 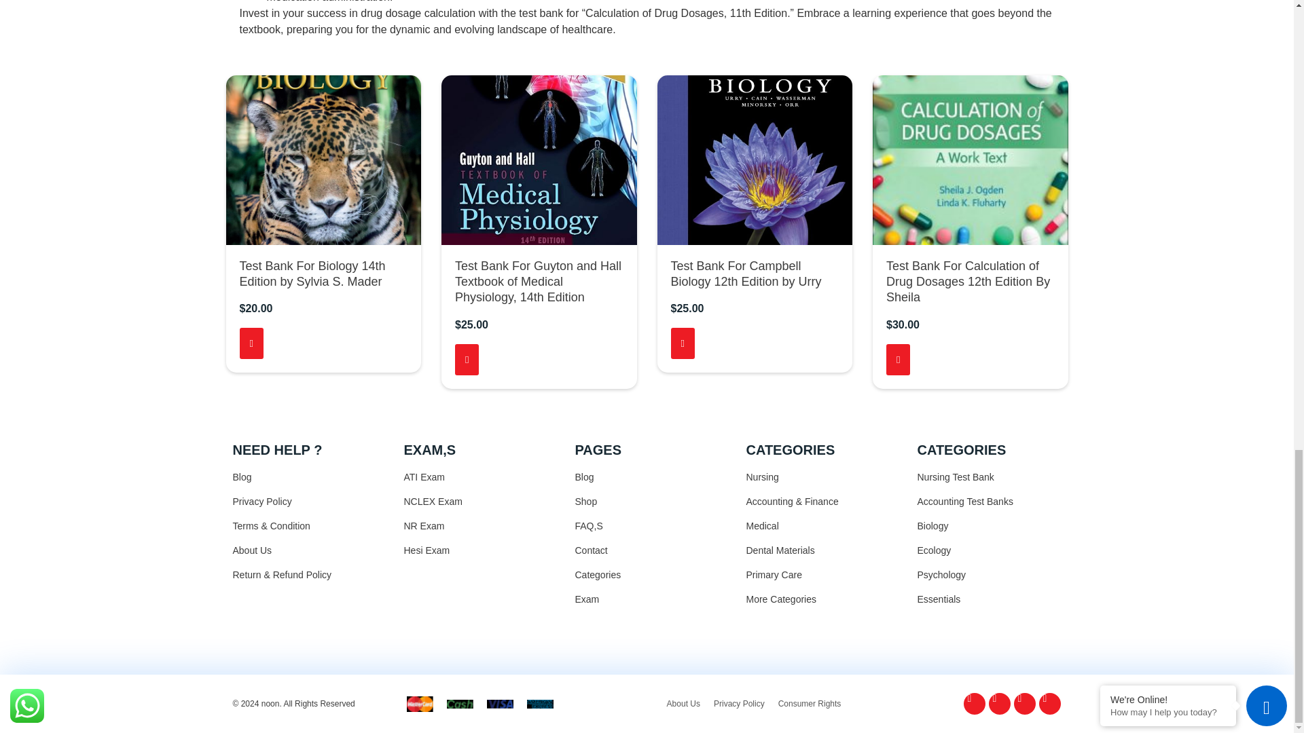 I want to click on About Us, so click(x=304, y=550).